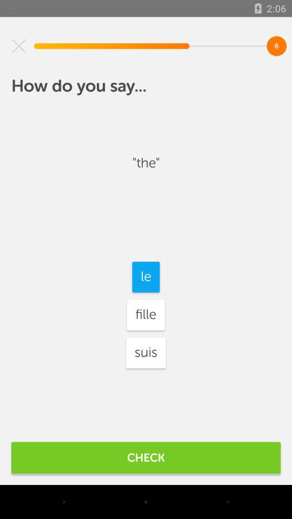 This screenshot has width=292, height=519. What do you see at coordinates (146, 352) in the screenshot?
I see `flip to suis icon` at bounding box center [146, 352].